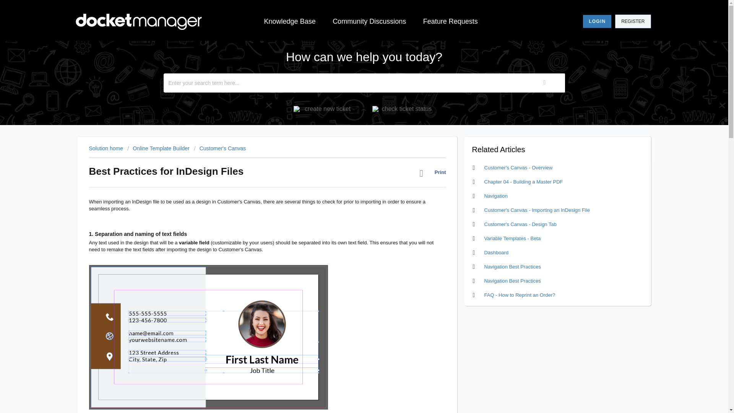 Image resolution: width=734 pixels, height=413 pixels. What do you see at coordinates (513, 238) in the screenshot?
I see `Variable Templates - Beta` at bounding box center [513, 238].